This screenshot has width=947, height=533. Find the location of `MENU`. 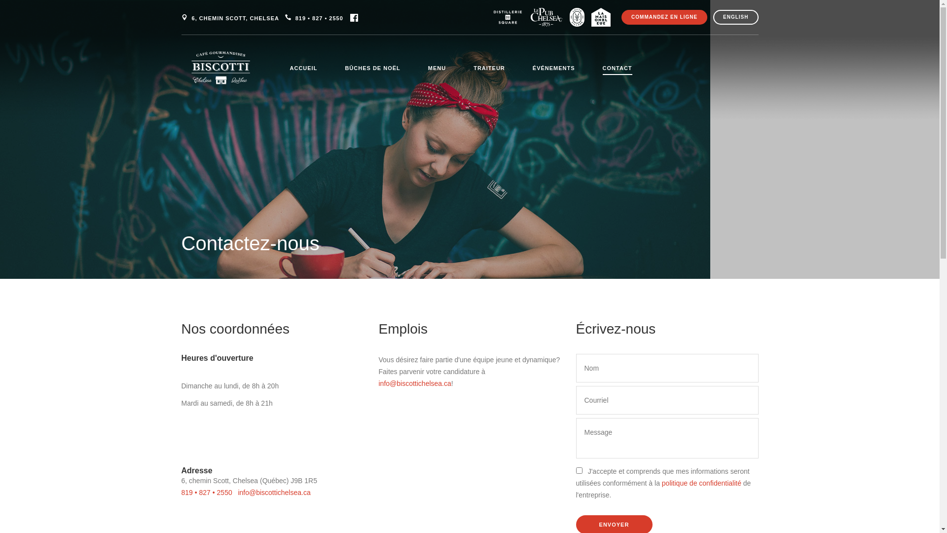

MENU is located at coordinates (437, 69).